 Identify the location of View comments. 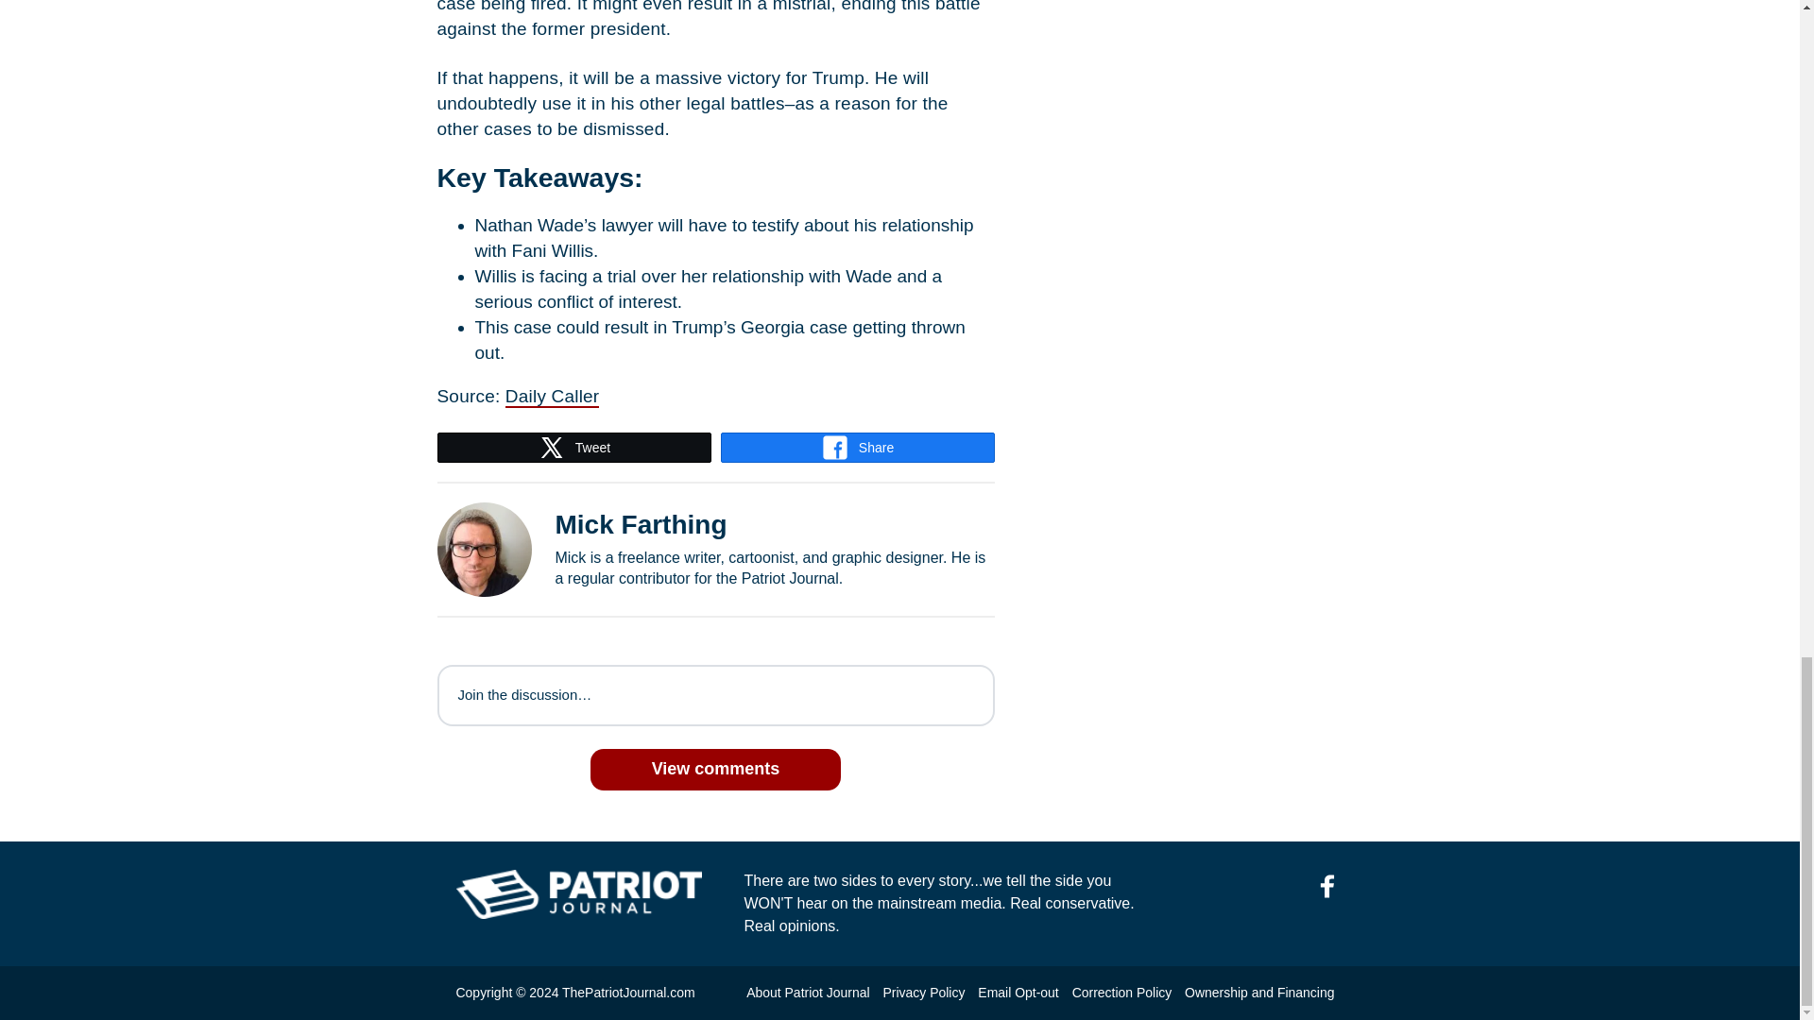
(716, 769).